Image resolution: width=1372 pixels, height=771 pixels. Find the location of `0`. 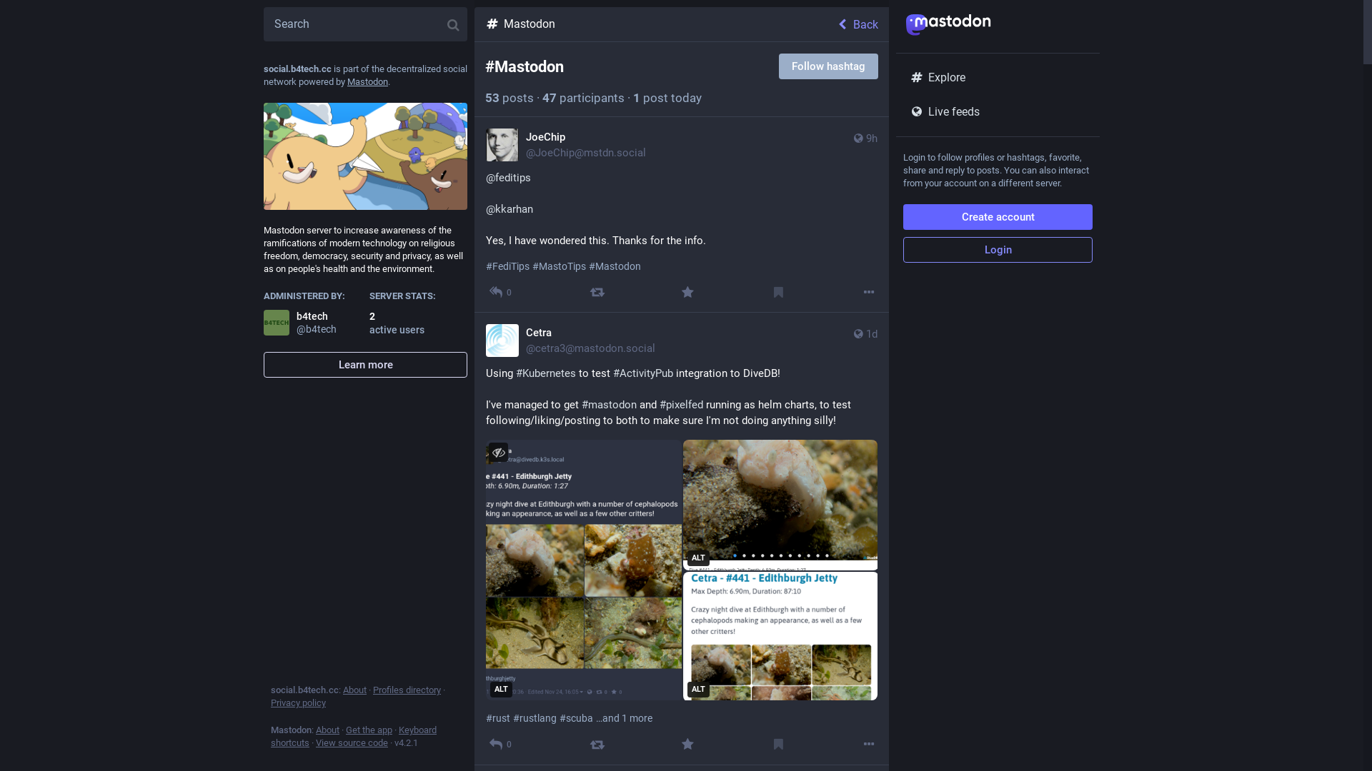

0 is located at coordinates (500, 293).